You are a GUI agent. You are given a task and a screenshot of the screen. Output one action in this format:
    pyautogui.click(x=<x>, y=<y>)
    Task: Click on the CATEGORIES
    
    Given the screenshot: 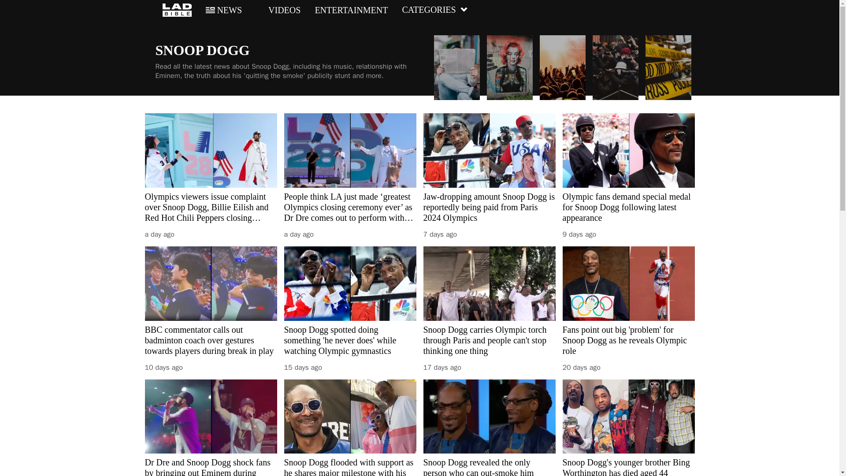 What is the action you would take?
    pyautogui.click(x=434, y=10)
    